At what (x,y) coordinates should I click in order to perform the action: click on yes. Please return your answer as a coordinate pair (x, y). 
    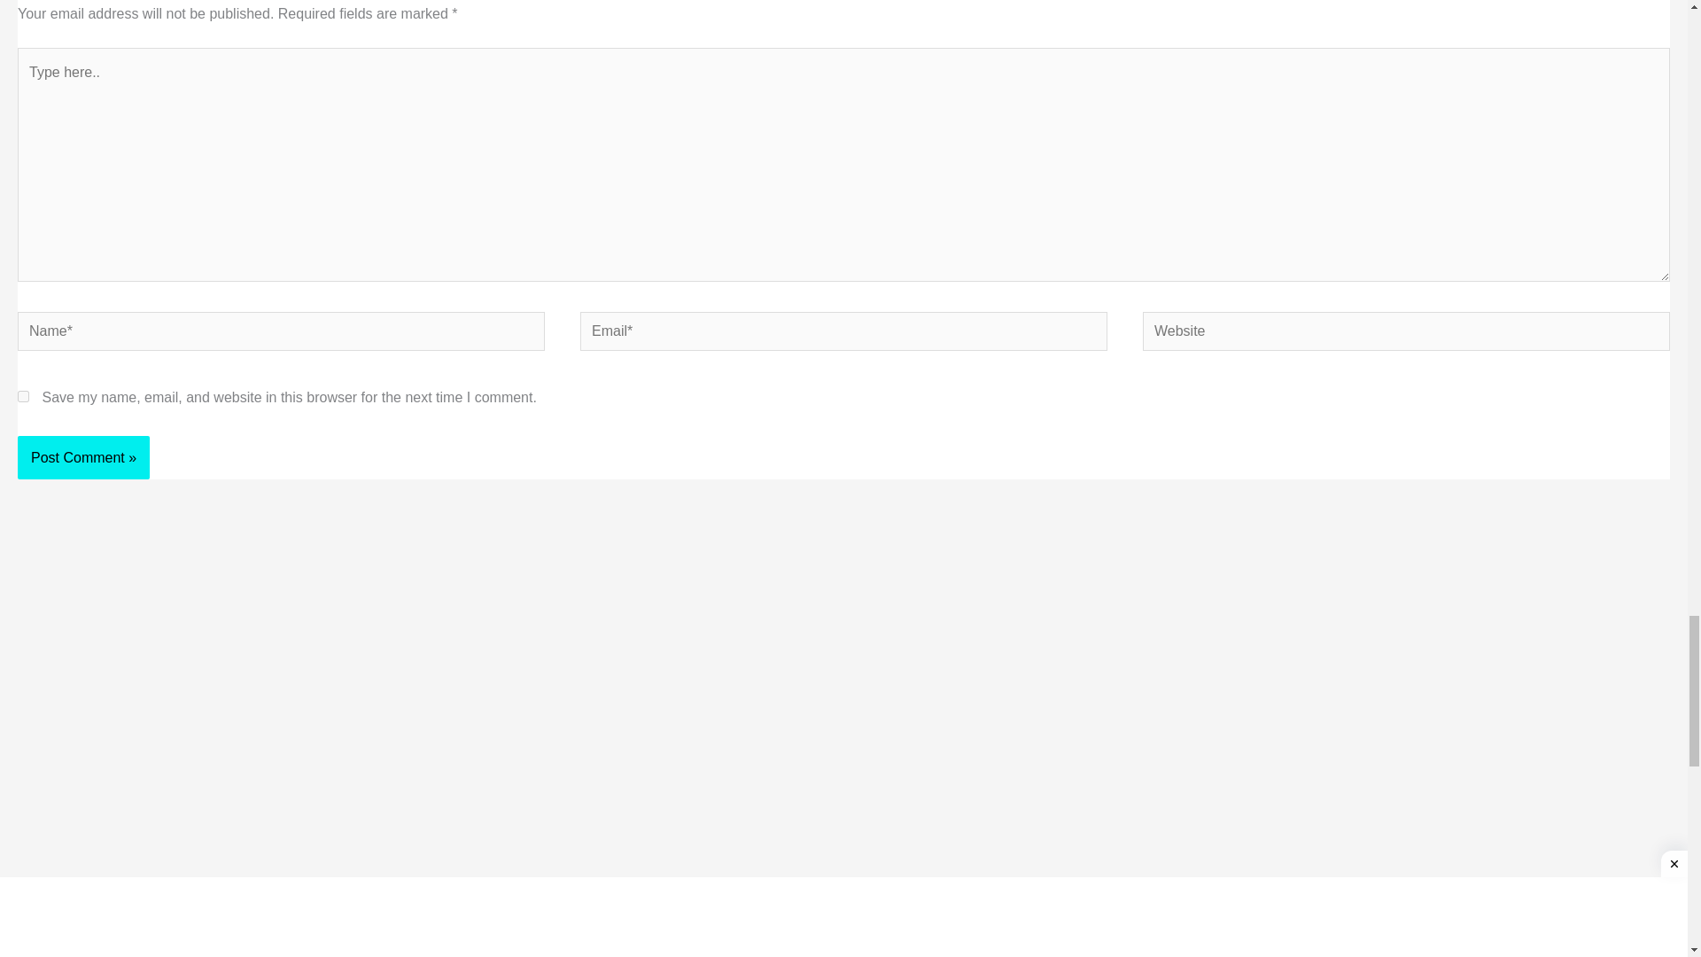
    Looking at the image, I should click on (23, 395).